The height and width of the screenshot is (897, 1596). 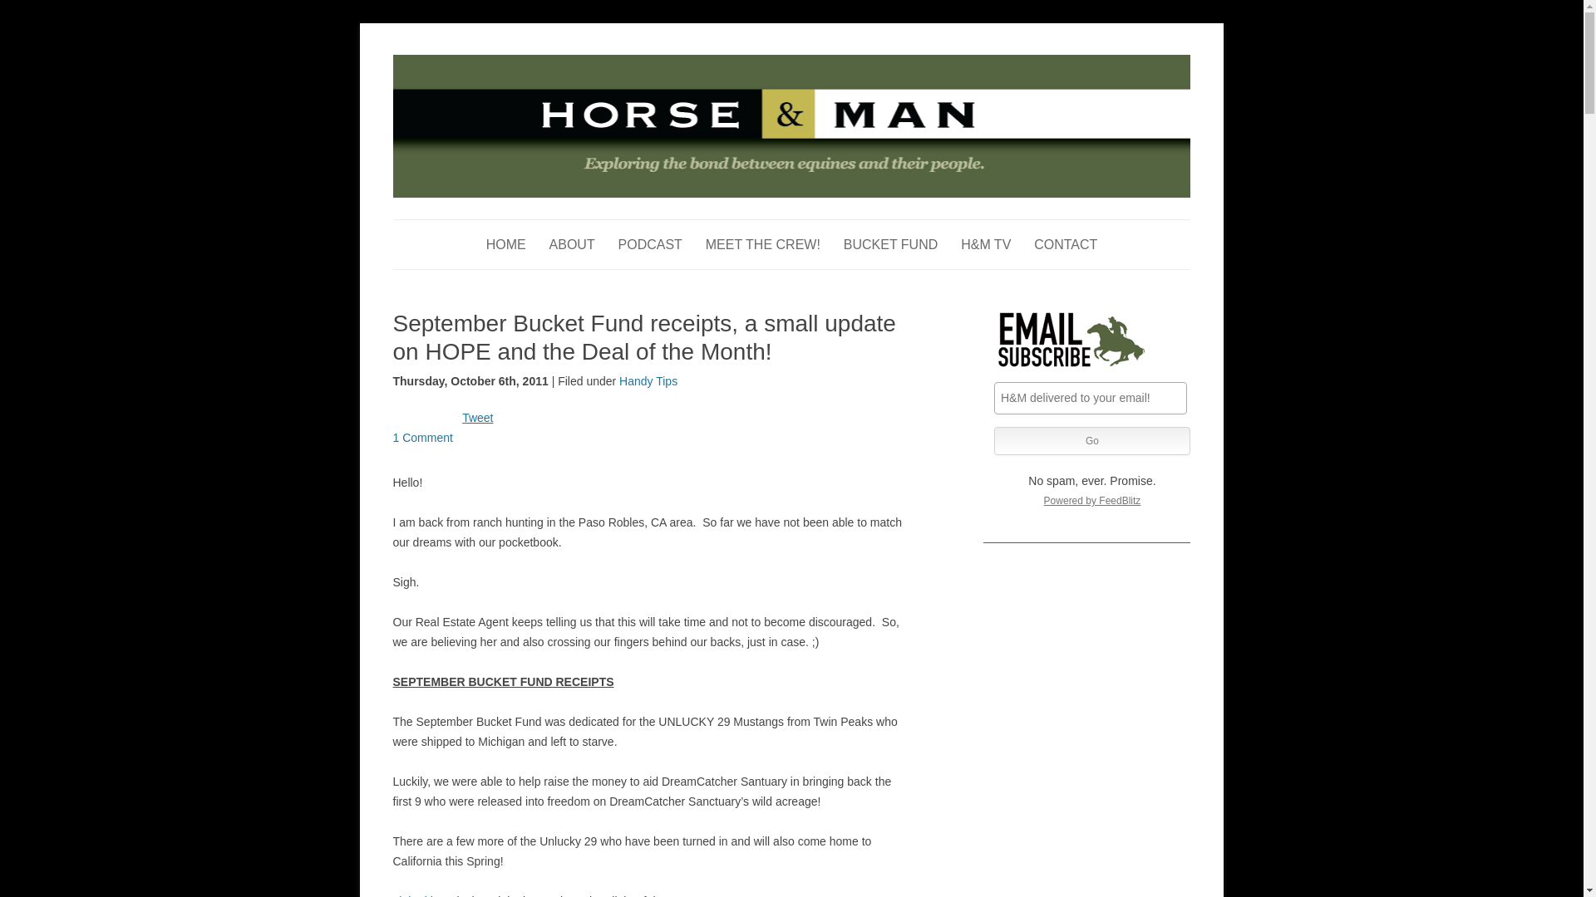 What do you see at coordinates (572, 244) in the screenshot?
I see `About Horse and Man` at bounding box center [572, 244].